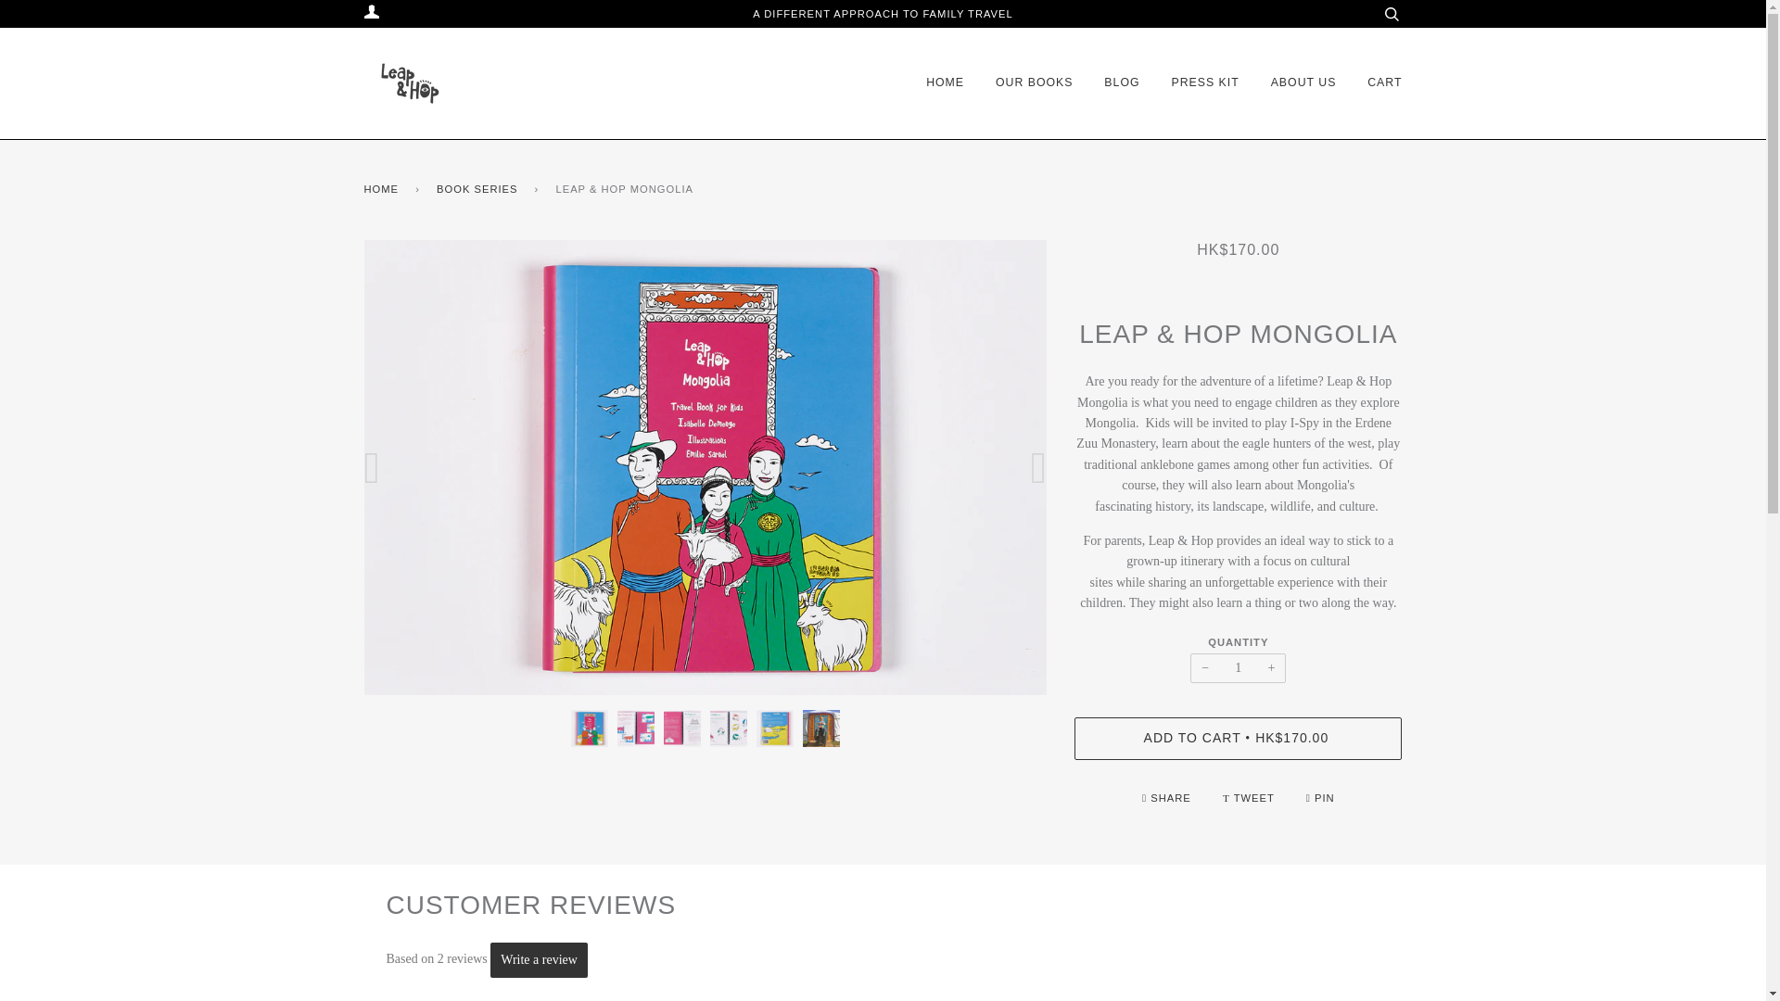 The width and height of the screenshot is (1780, 1001). I want to click on ABOUT US, so click(1303, 83).